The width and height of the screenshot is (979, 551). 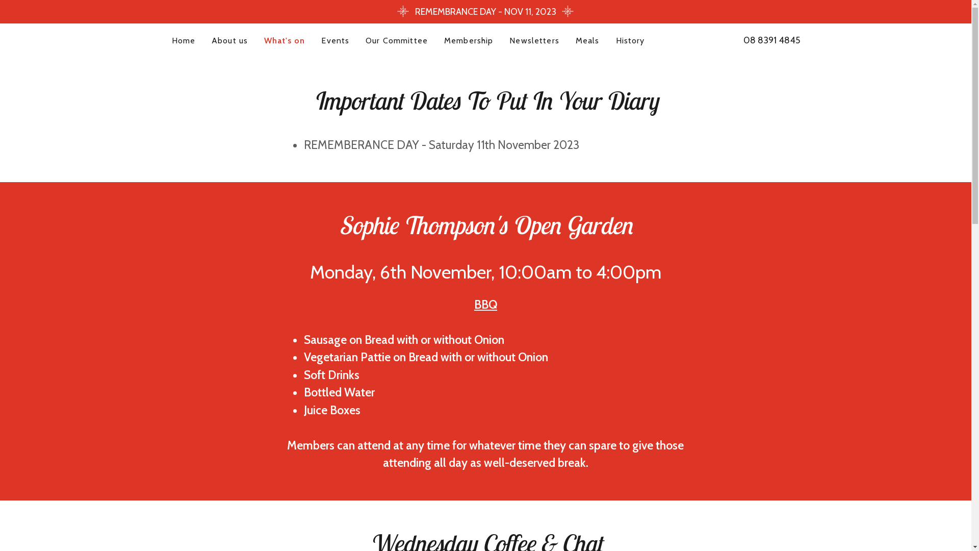 What do you see at coordinates (587, 41) in the screenshot?
I see `Meals` at bounding box center [587, 41].